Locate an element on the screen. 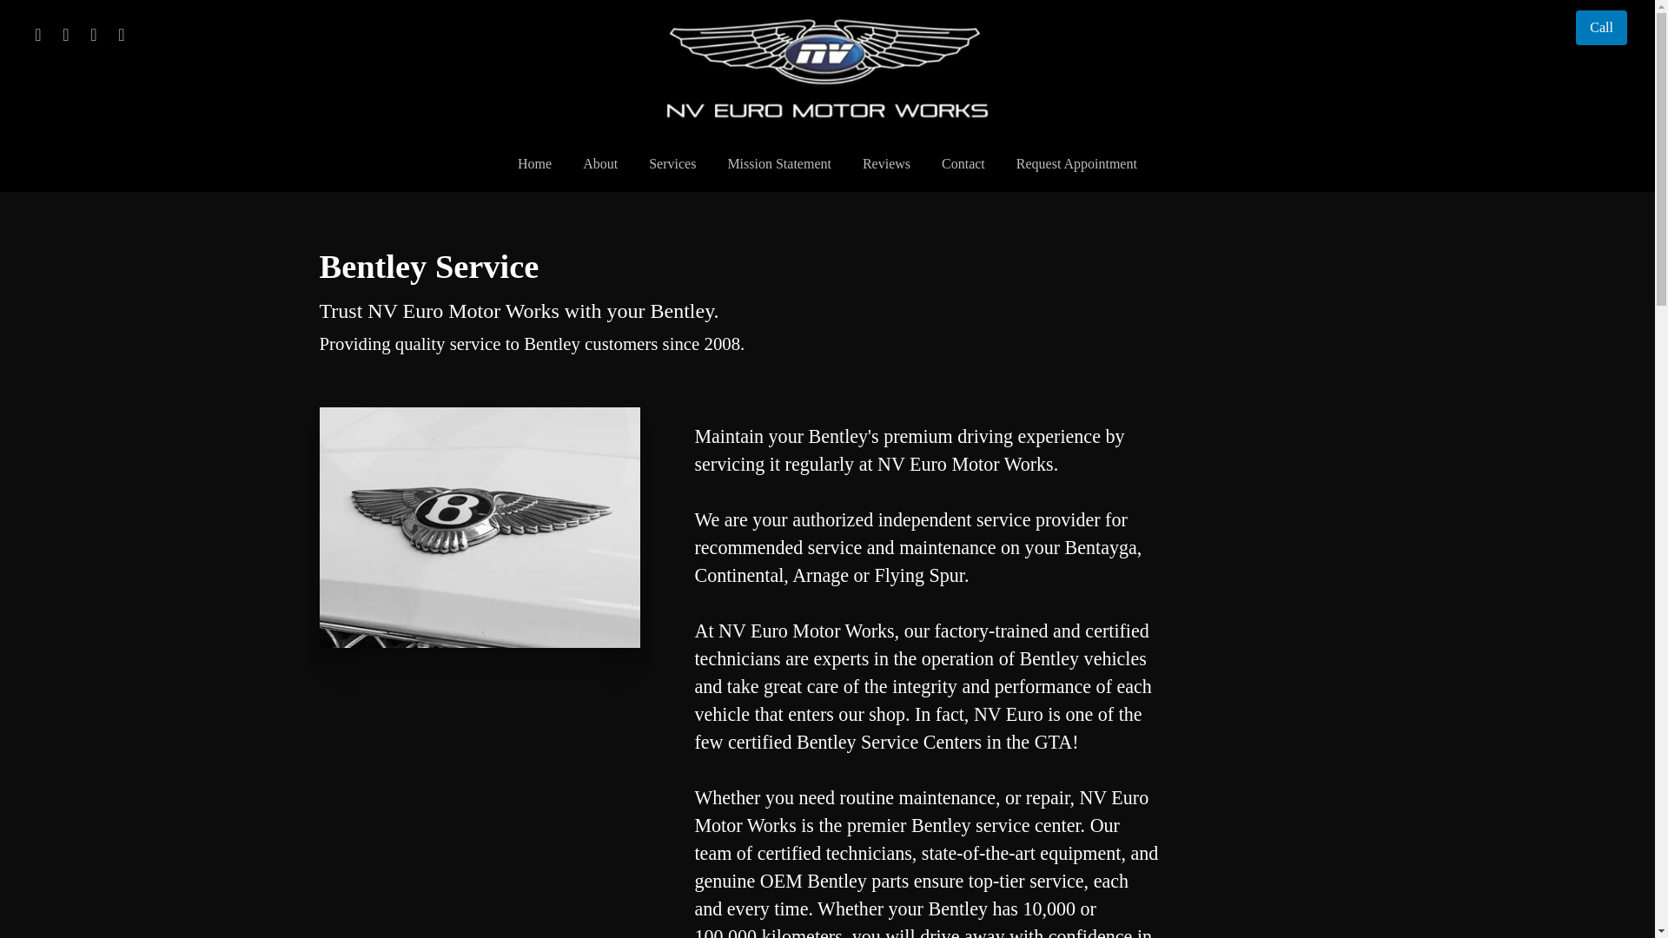 The image size is (1668, 938). Call is located at coordinates (1602, 27).